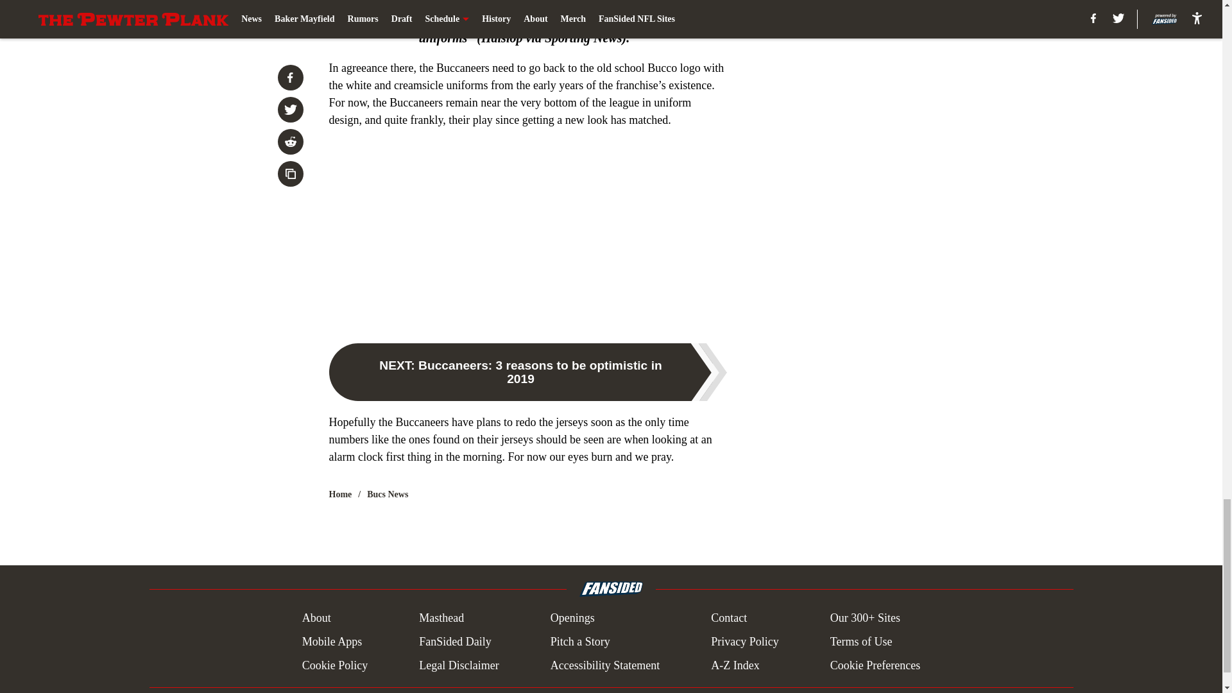 The width and height of the screenshot is (1232, 693). What do you see at coordinates (455, 642) in the screenshot?
I see `FanSided Daily` at bounding box center [455, 642].